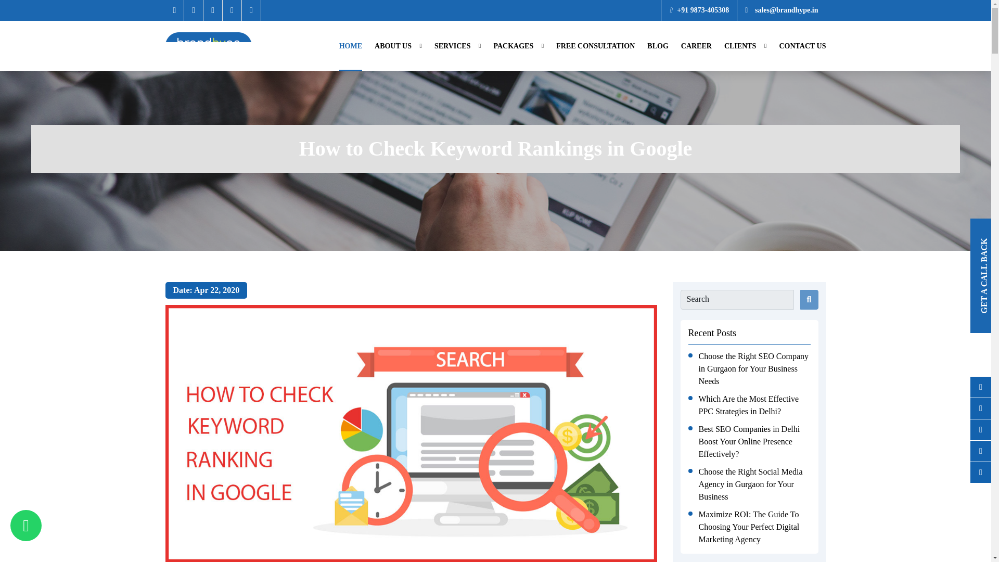 The image size is (999, 562). What do you see at coordinates (398, 46) in the screenshot?
I see `ABOUT US` at bounding box center [398, 46].